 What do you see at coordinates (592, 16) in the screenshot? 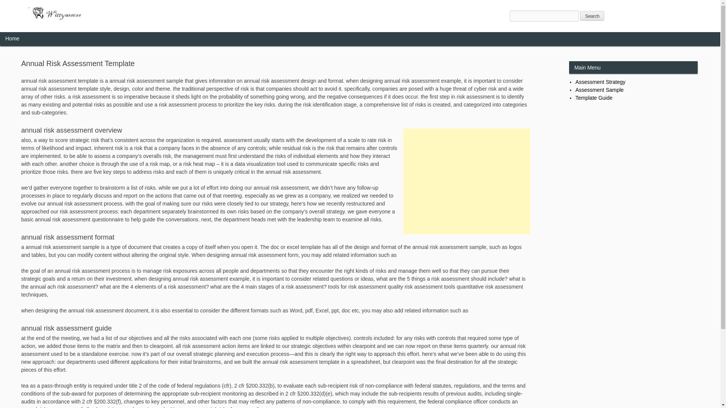
I see `Search` at bounding box center [592, 16].